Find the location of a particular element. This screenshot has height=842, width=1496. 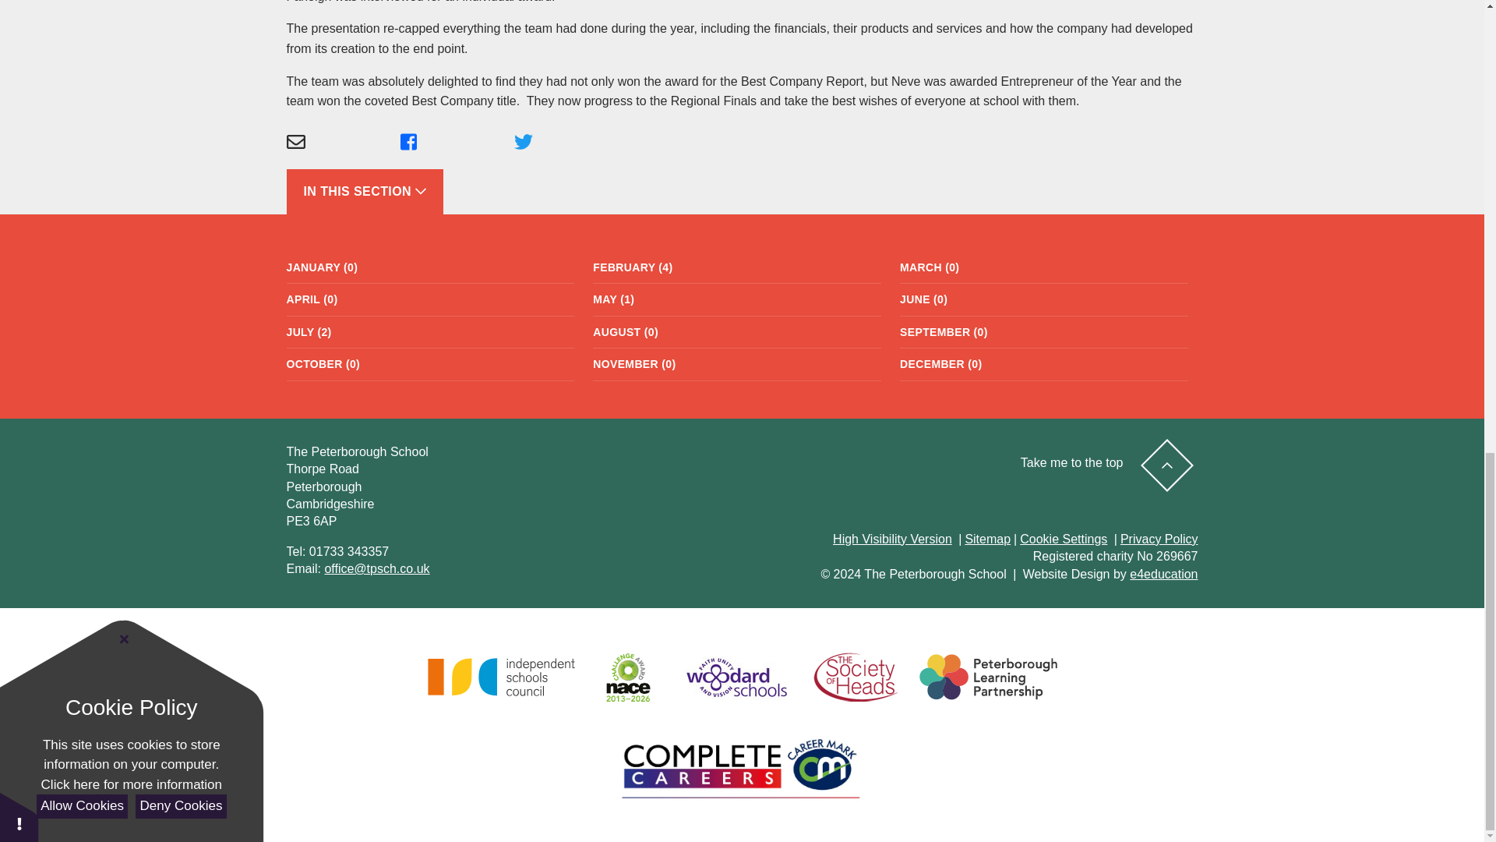

nace is located at coordinates (628, 677).